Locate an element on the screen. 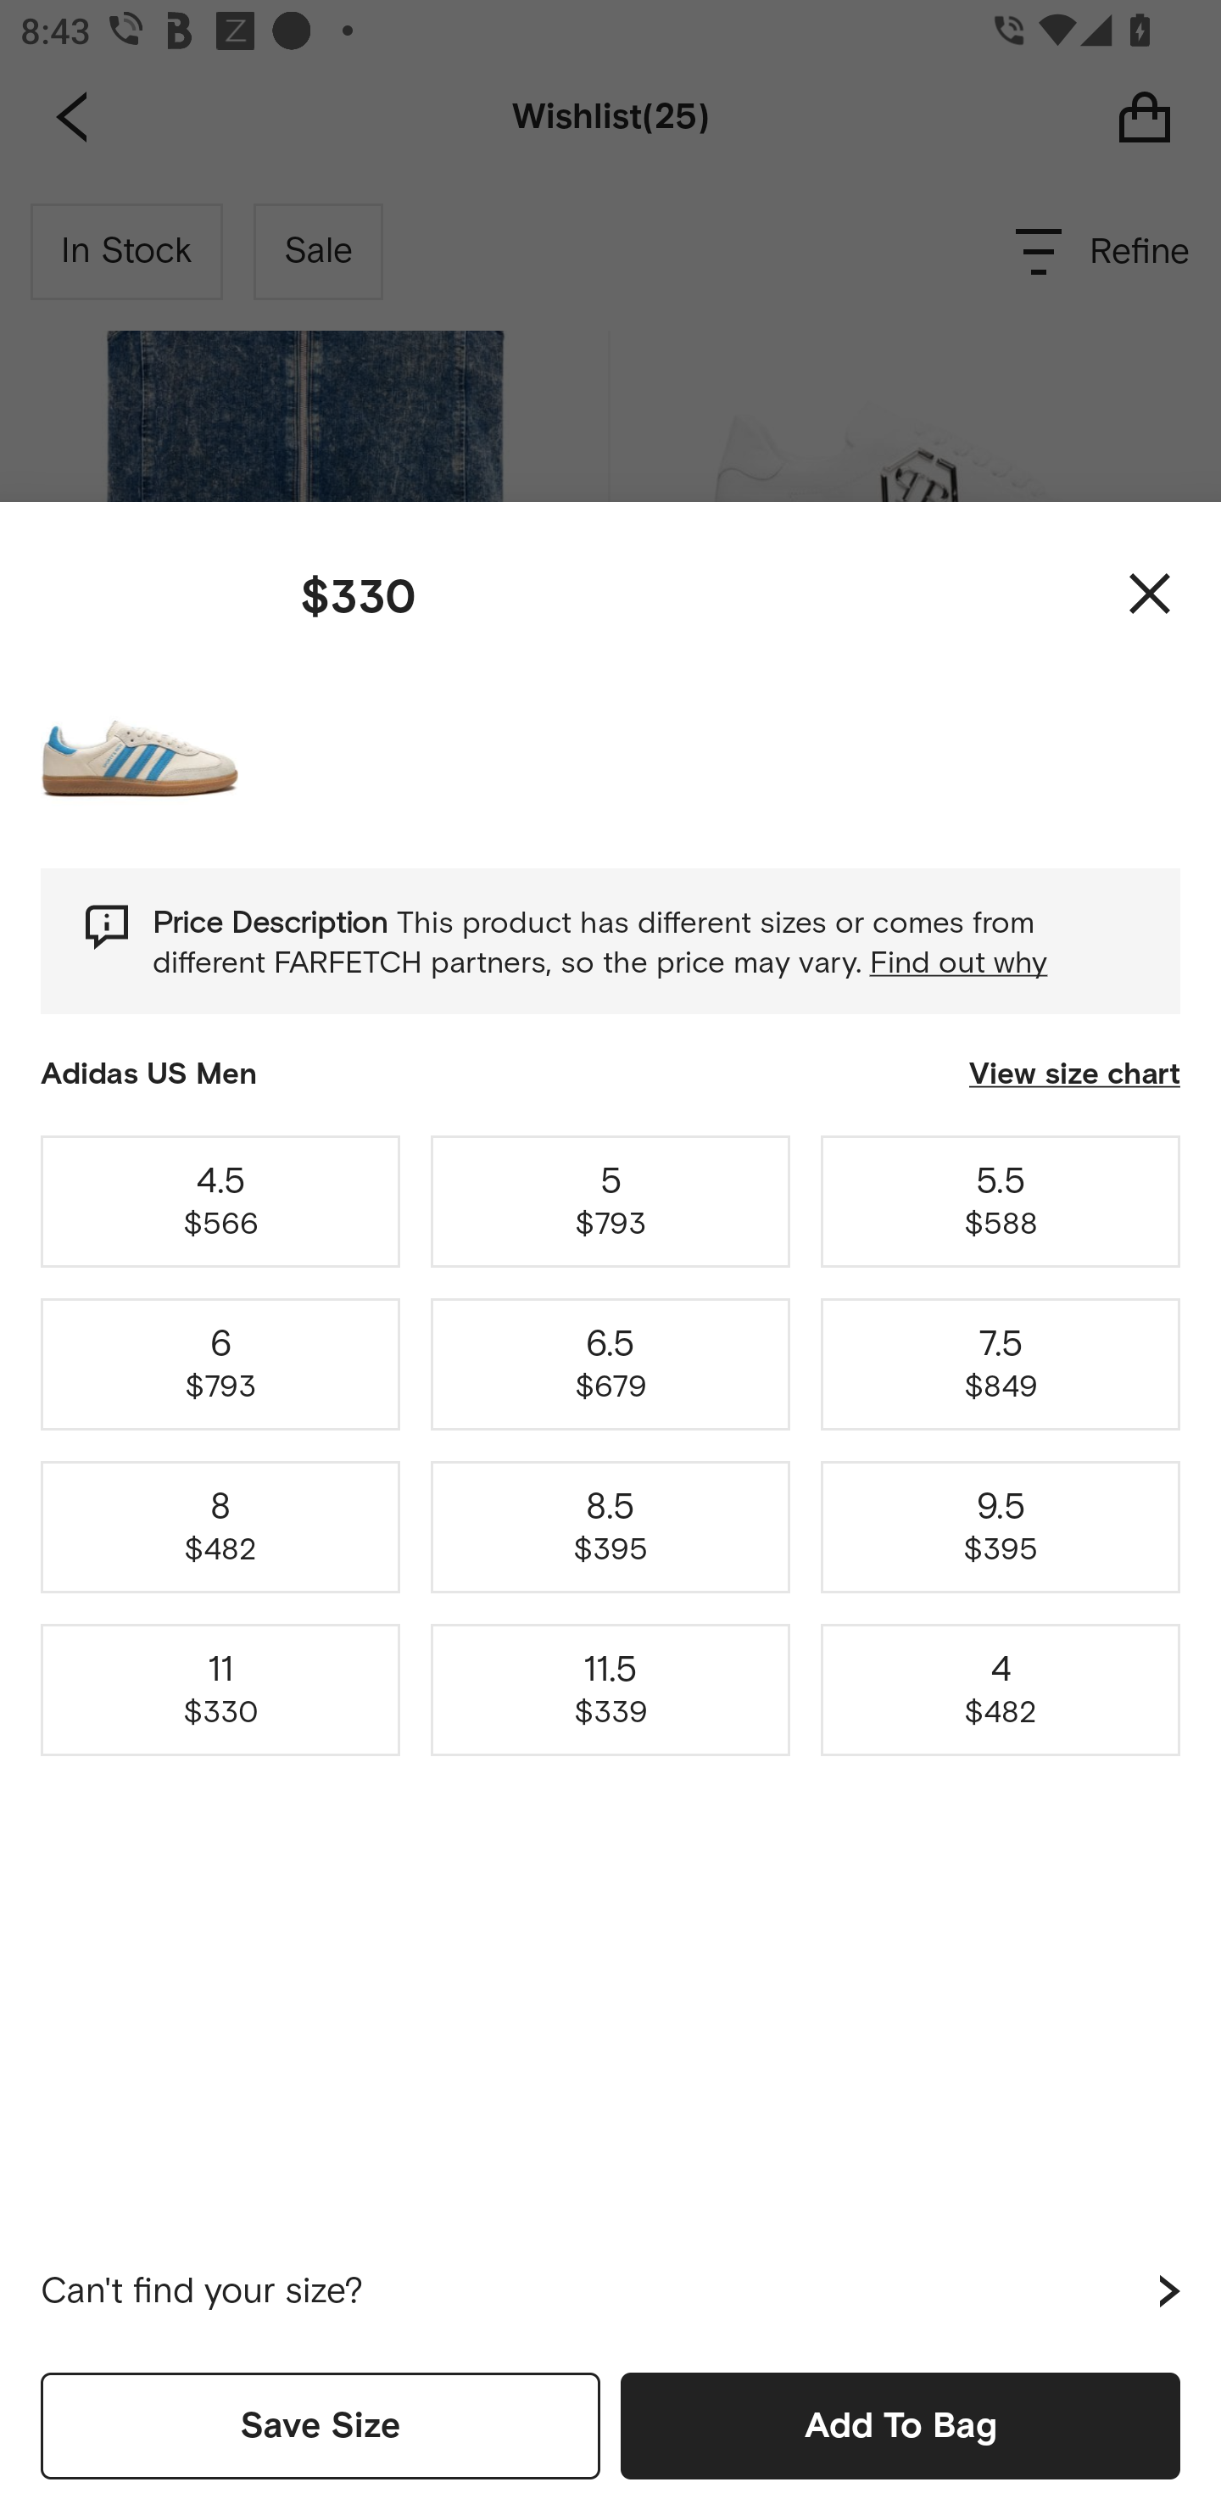  5 $793 is located at coordinates (610, 1201).